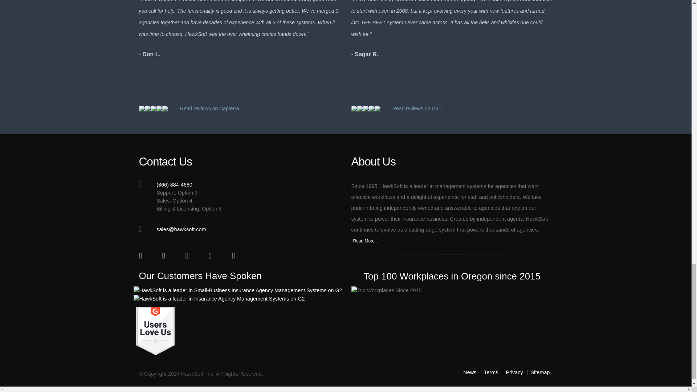 The width and height of the screenshot is (697, 392). What do you see at coordinates (237, 257) in the screenshot?
I see `Newsletter` at bounding box center [237, 257].